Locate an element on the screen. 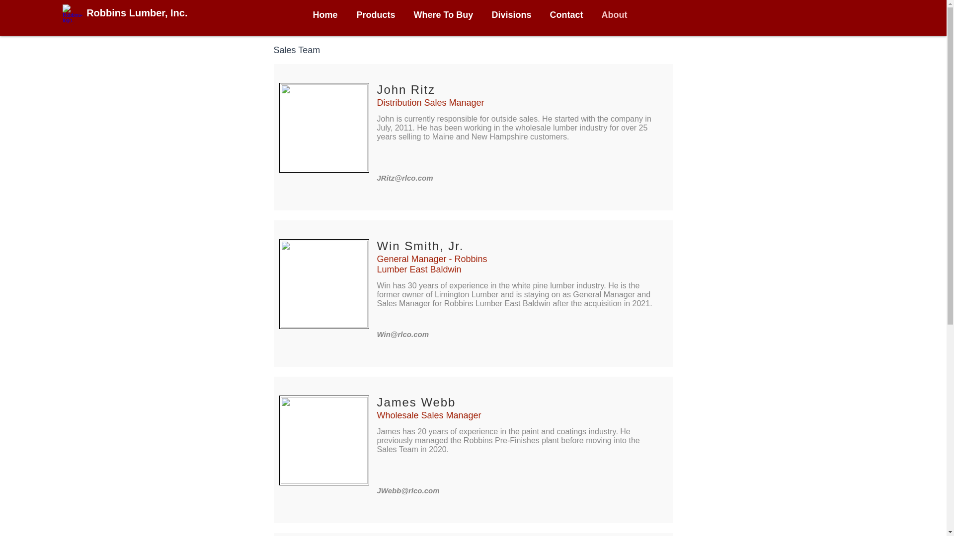 The height and width of the screenshot is (536, 954). Contact is located at coordinates (570, 15).